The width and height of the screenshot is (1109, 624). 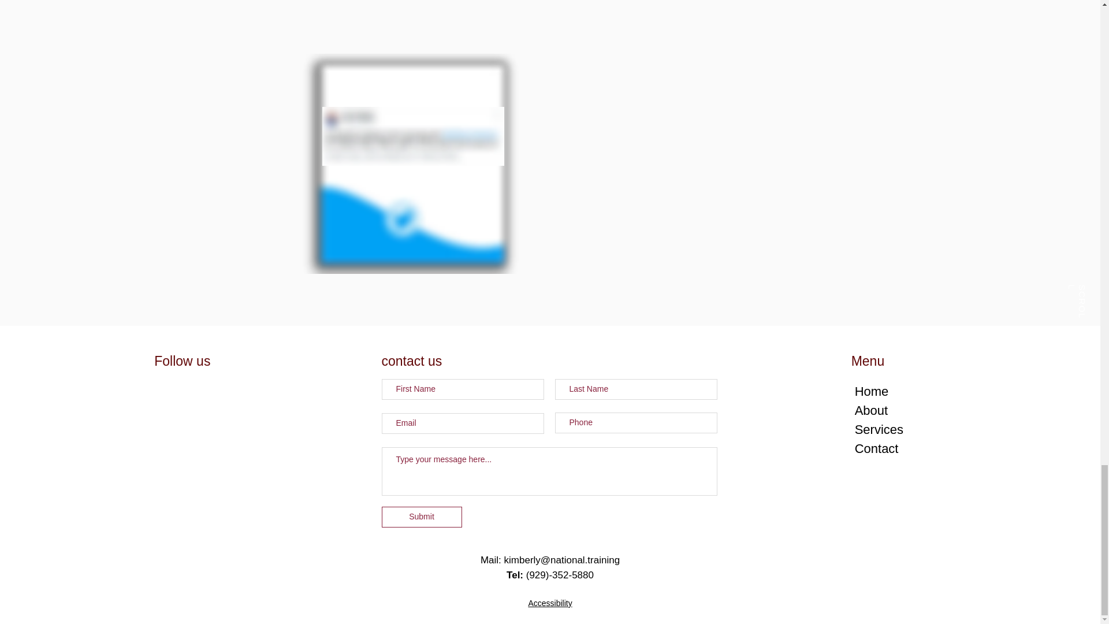 I want to click on Accessibility, so click(x=550, y=603).